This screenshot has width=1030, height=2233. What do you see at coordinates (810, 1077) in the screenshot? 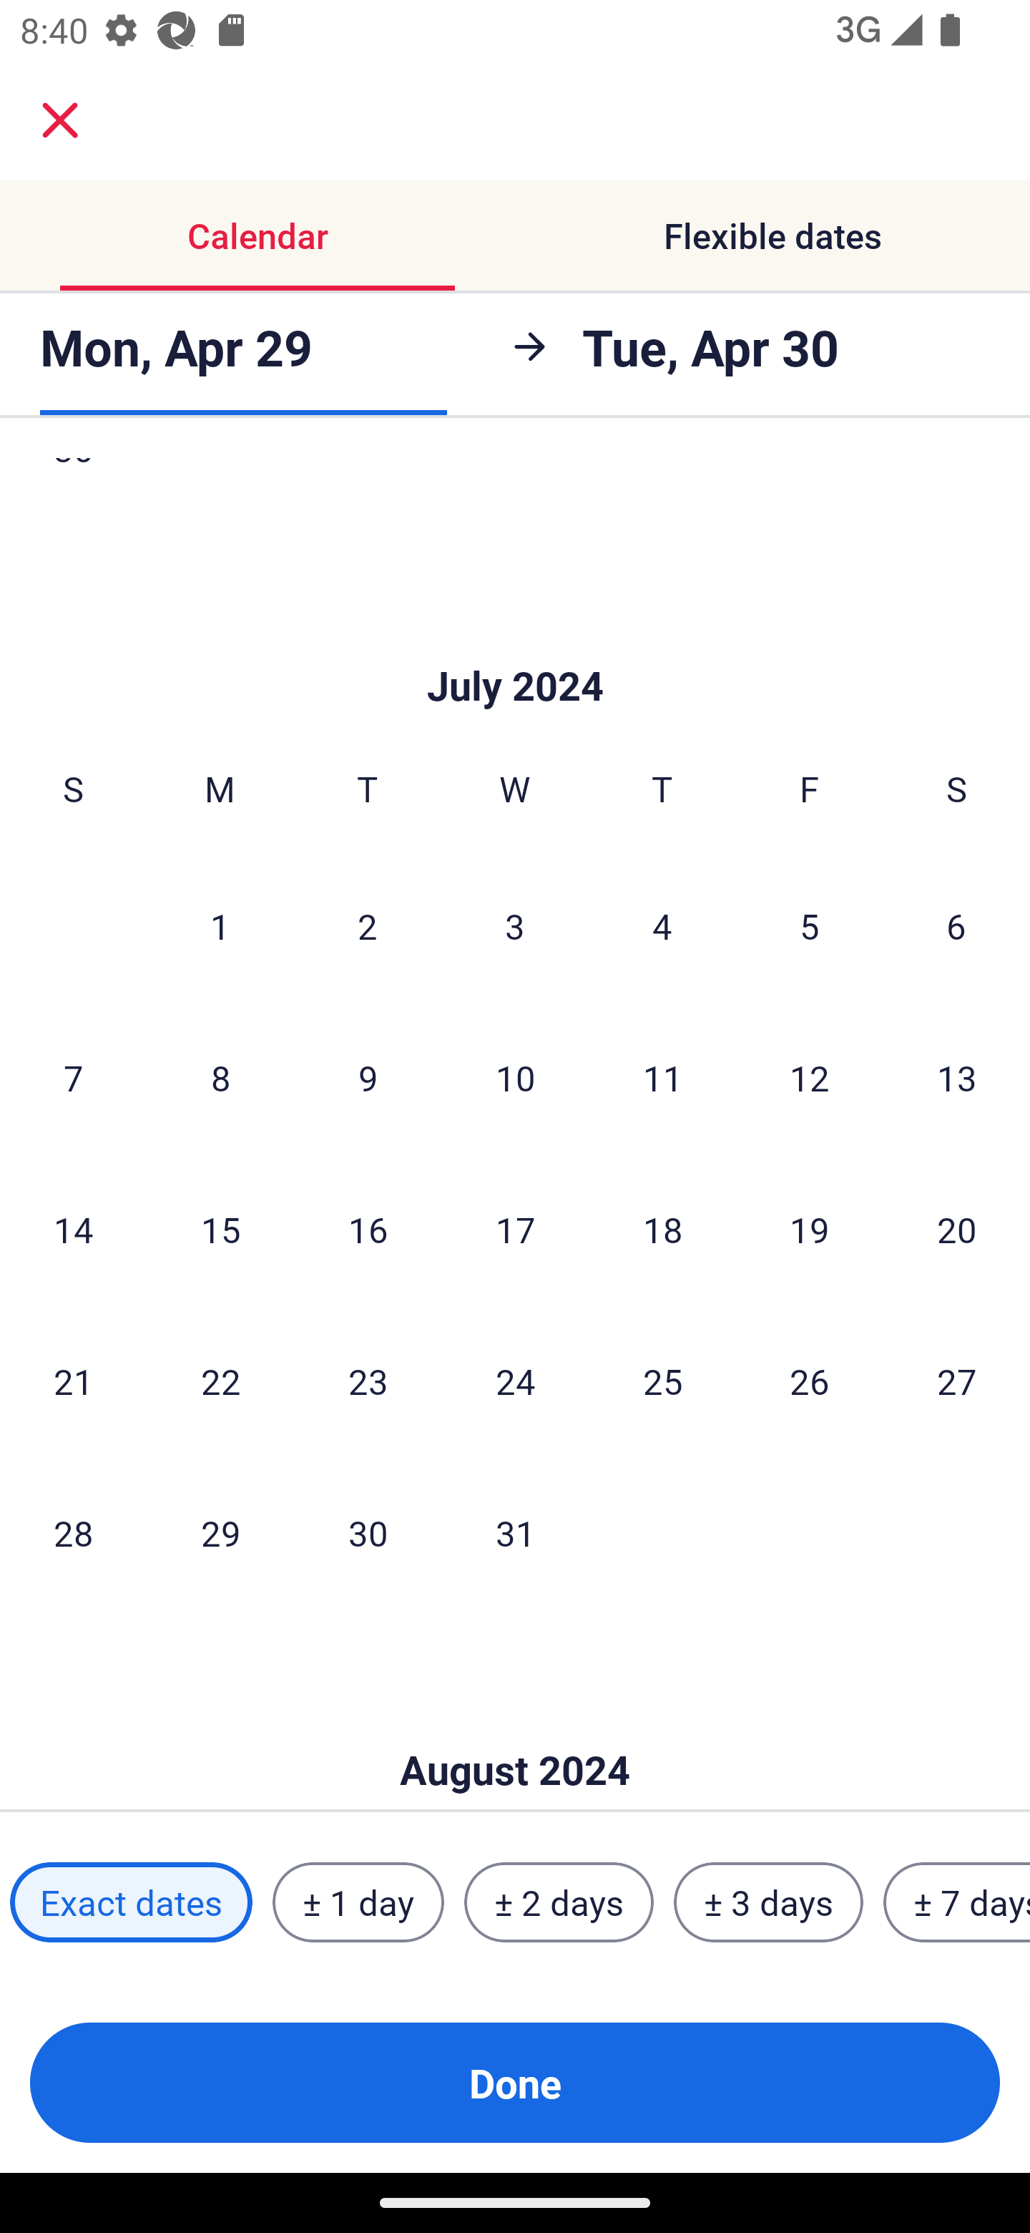
I see `12 Friday, July 12, 2024` at bounding box center [810, 1077].